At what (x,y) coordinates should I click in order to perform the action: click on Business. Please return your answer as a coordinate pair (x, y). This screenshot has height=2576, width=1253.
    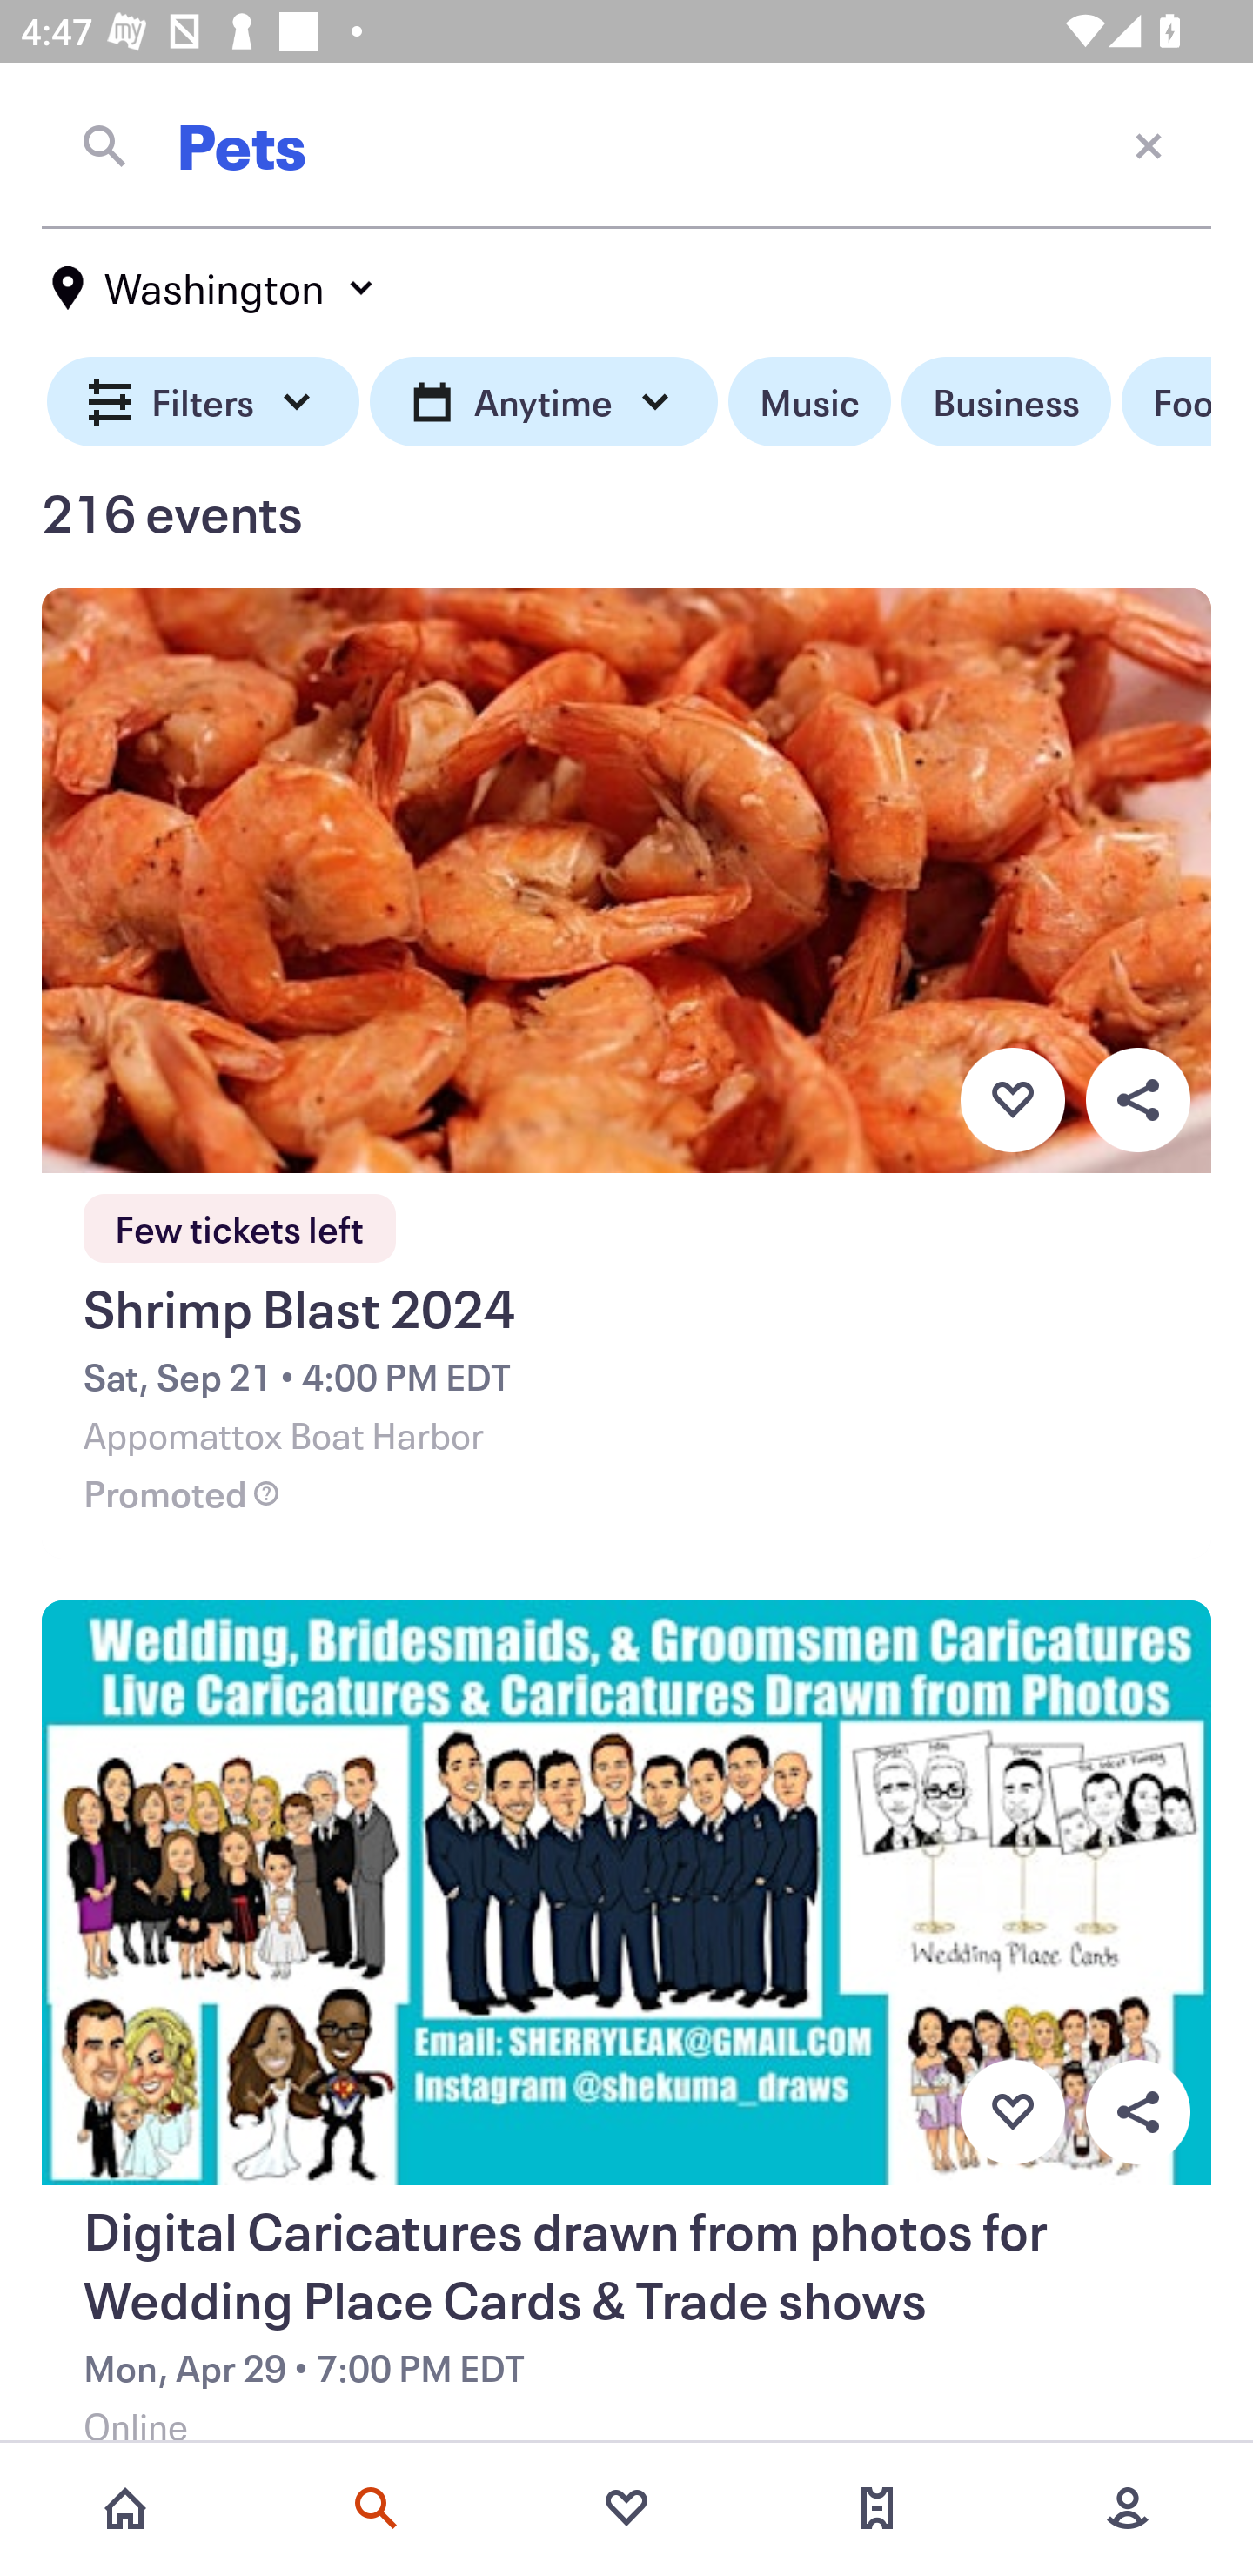
    Looking at the image, I should click on (1006, 402).